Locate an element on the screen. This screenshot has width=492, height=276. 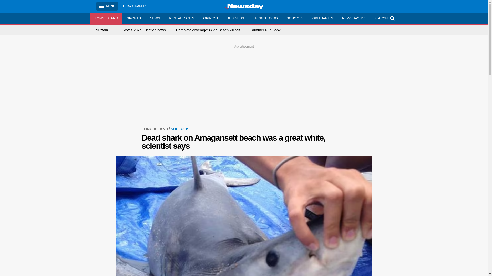
NEWSDAY TV is located at coordinates (353, 18).